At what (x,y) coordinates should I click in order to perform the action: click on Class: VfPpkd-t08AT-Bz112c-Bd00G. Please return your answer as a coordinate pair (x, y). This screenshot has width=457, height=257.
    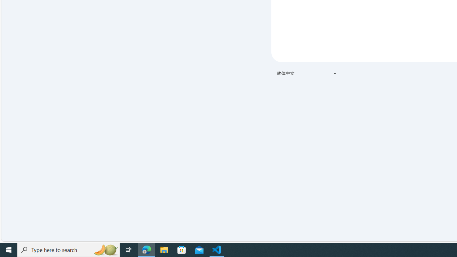
    Looking at the image, I should click on (335, 74).